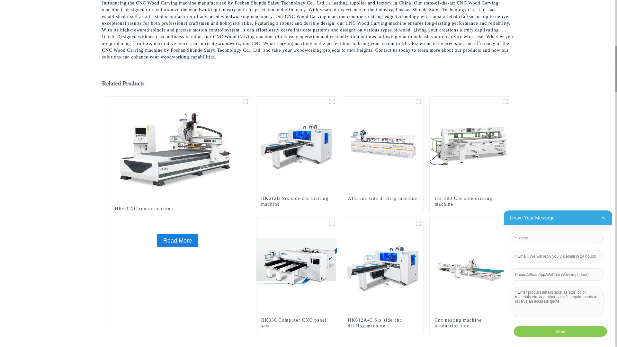 Image resolution: width=617 pixels, height=347 pixels. Describe the element at coordinates (177, 240) in the screenshot. I see `Read More` at that location.